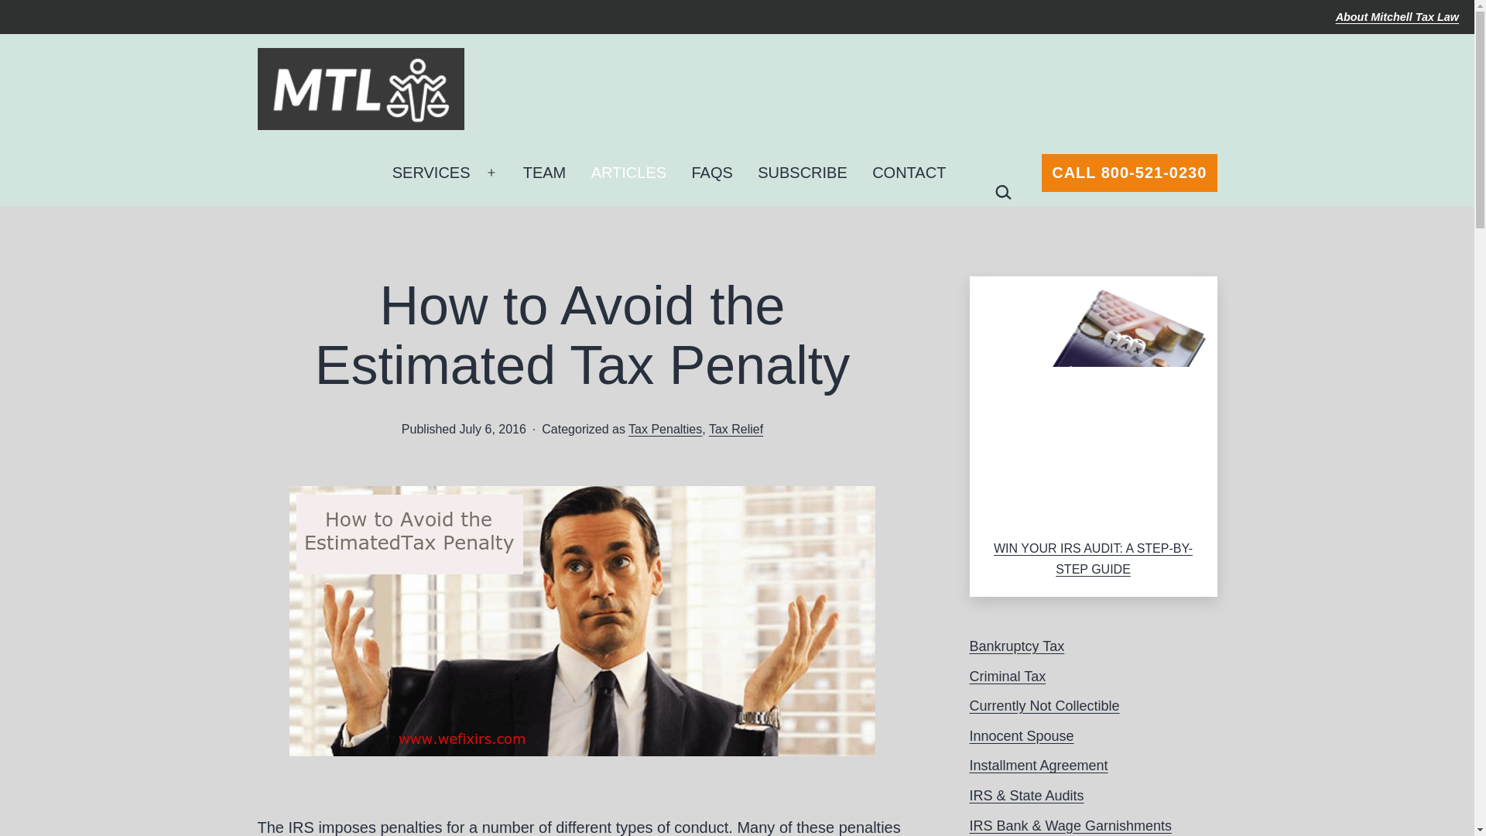  Describe the element at coordinates (1398, 18) in the screenshot. I see `About Mitchell Tax Law` at that location.